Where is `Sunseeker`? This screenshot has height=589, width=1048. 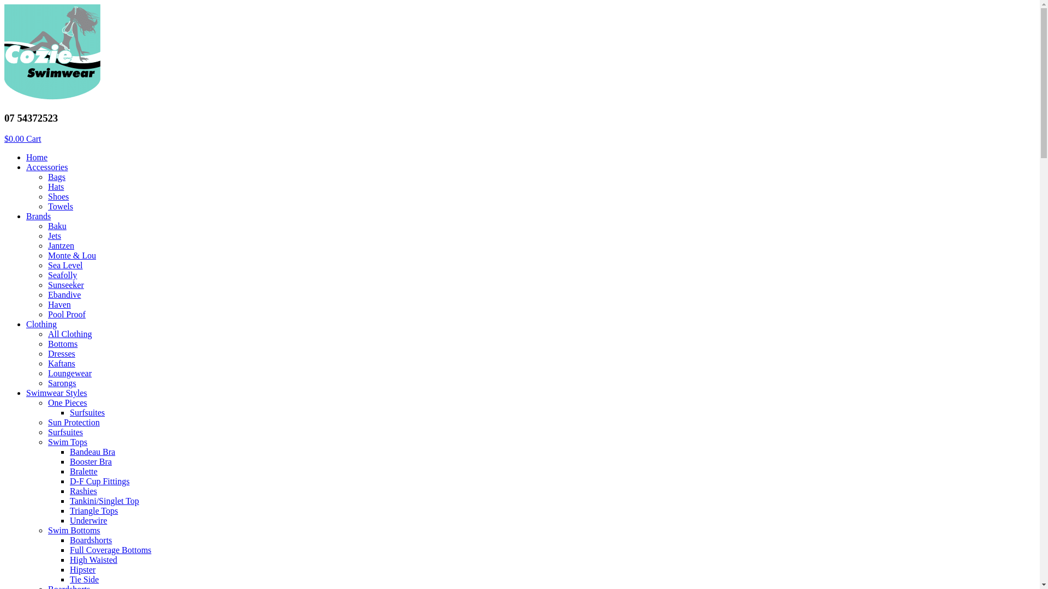
Sunseeker is located at coordinates (66, 285).